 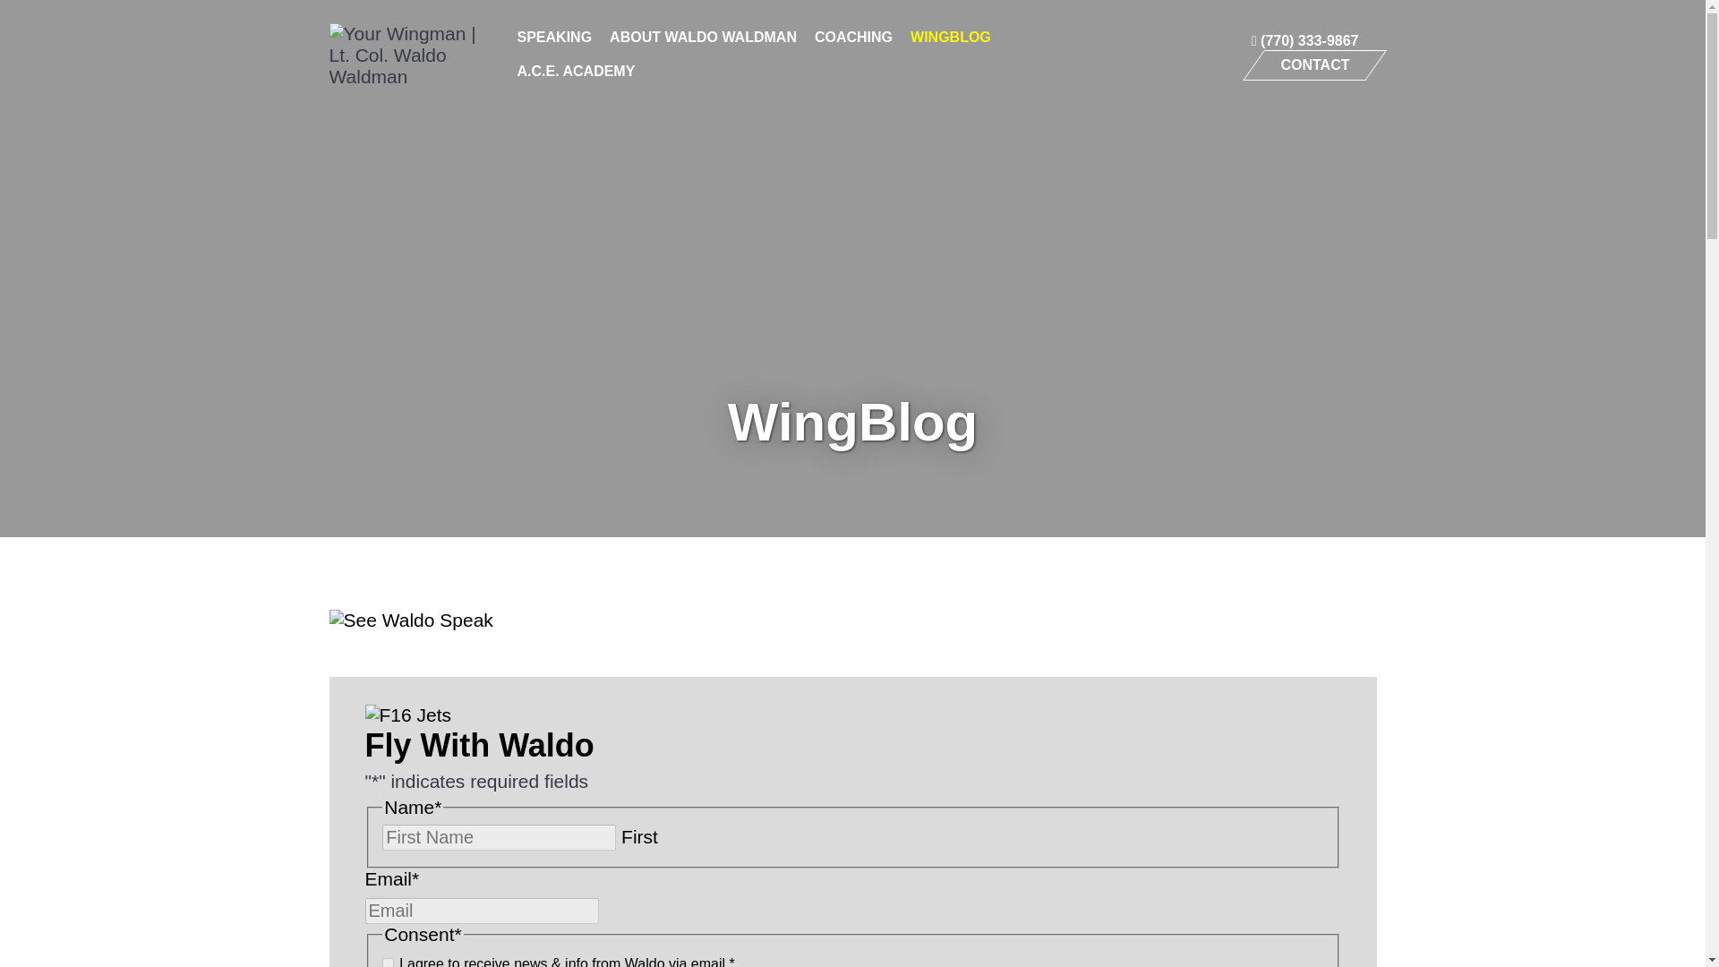 I want to click on A.C.E. ACADEMY, so click(x=577, y=78).